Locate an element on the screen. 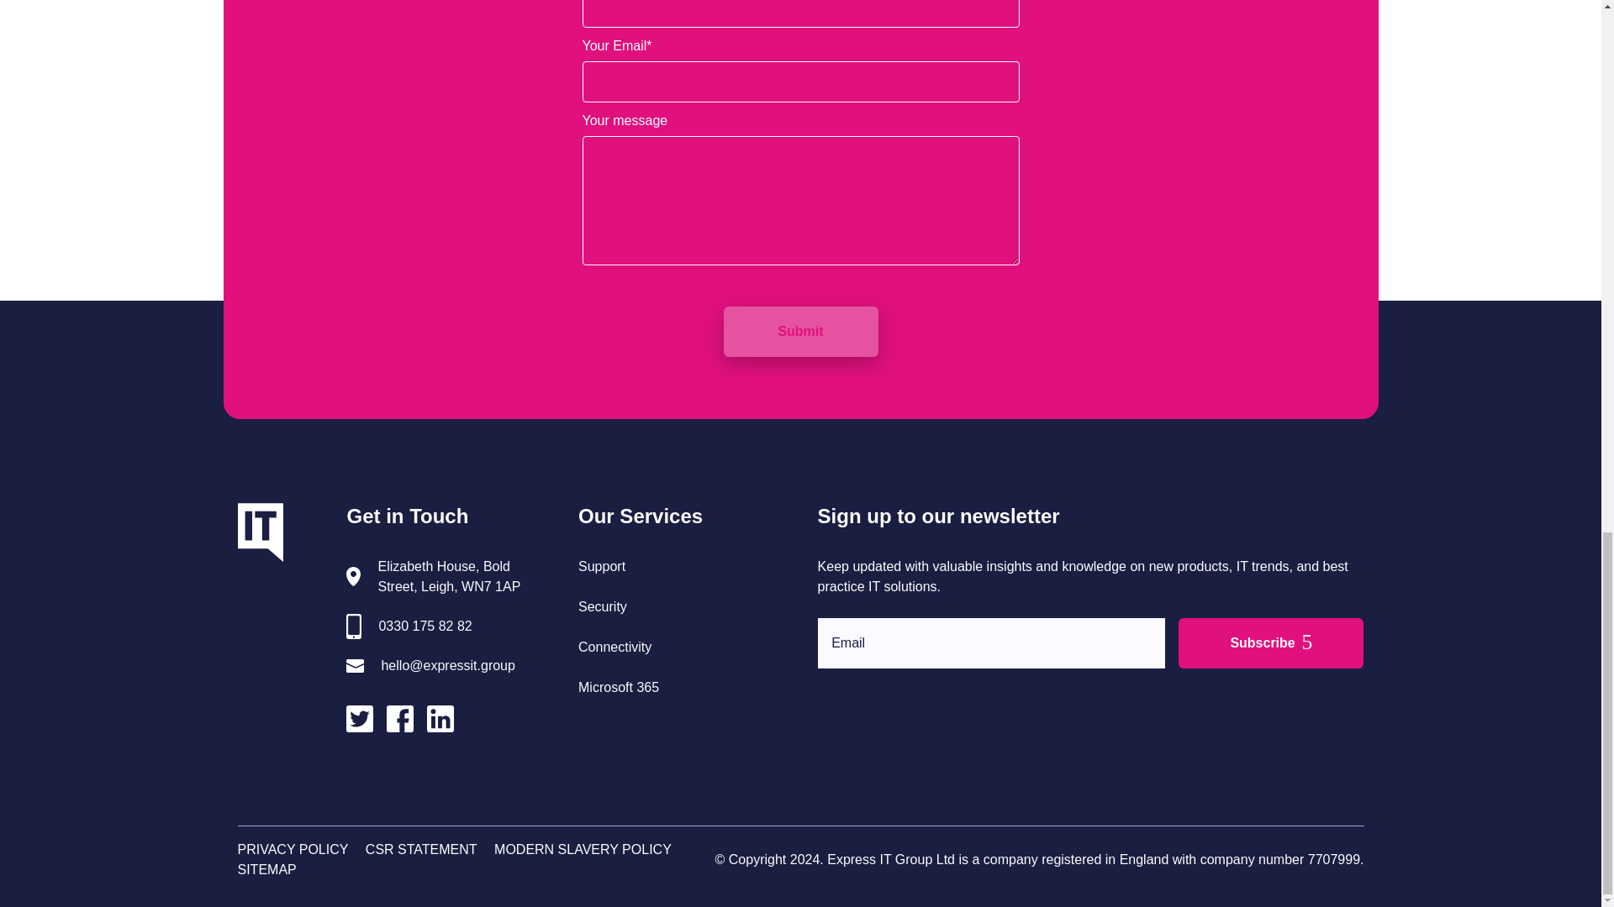  IT Security is located at coordinates (602, 606).